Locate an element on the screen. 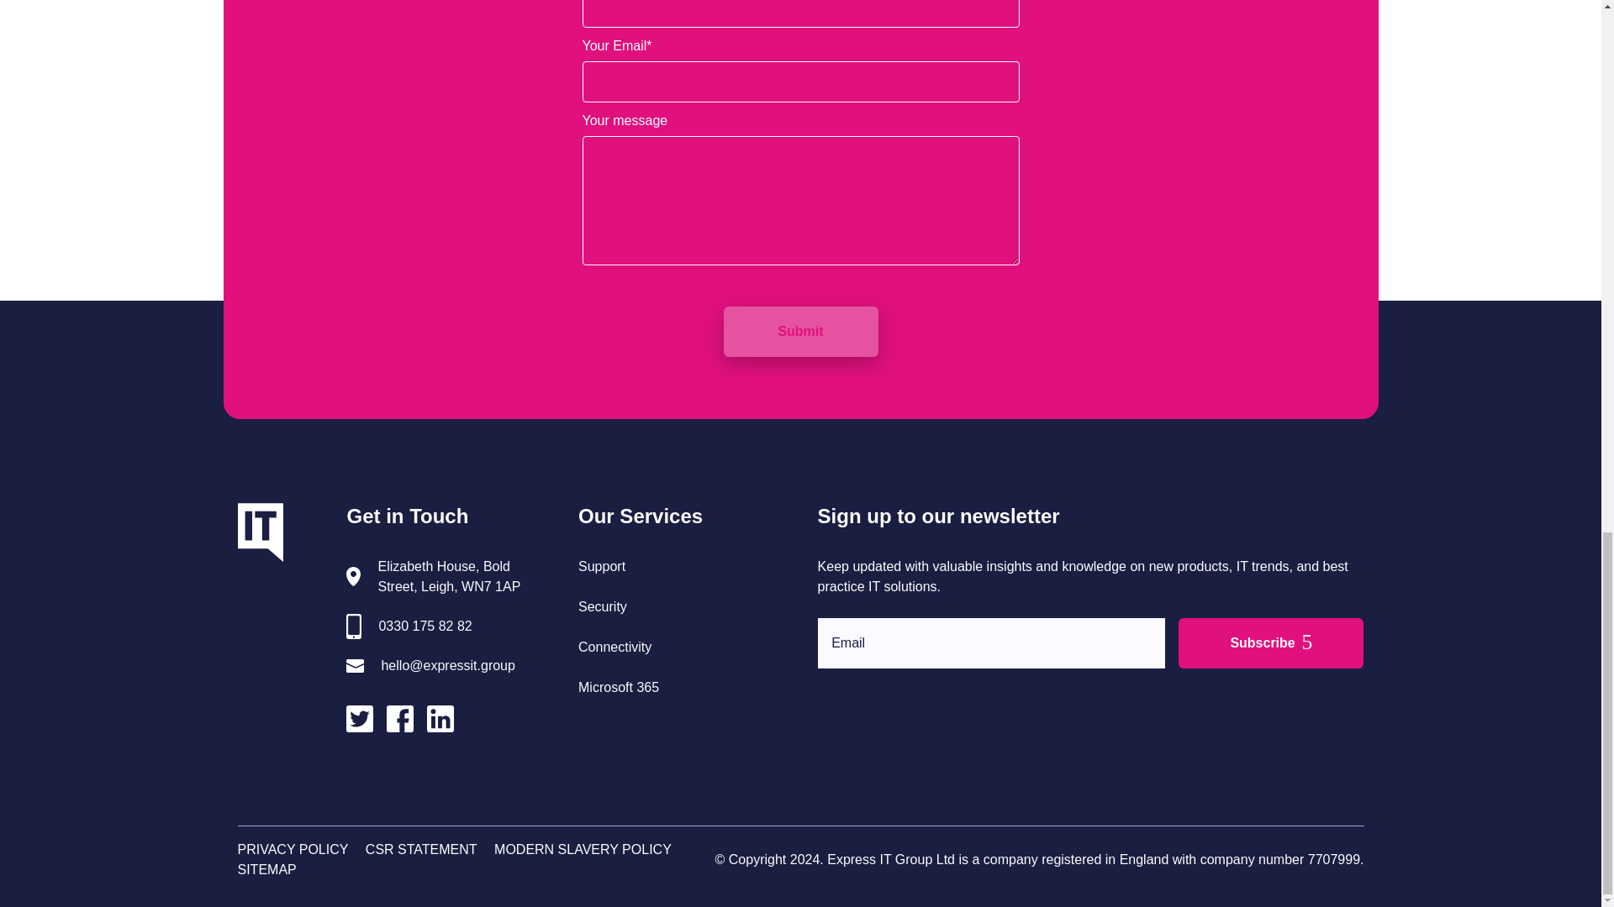  IT Security is located at coordinates (602, 606).